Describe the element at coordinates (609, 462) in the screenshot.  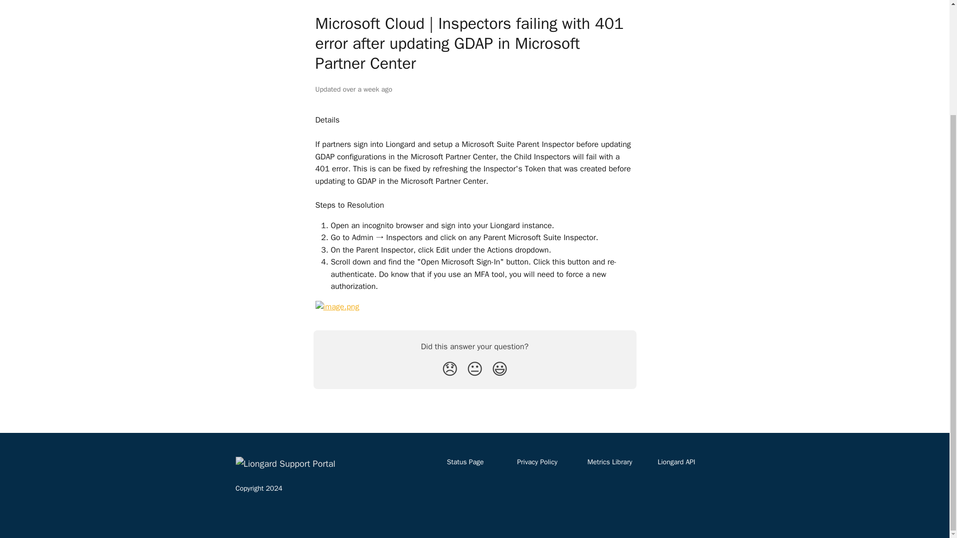
I see `Metrics Library` at that location.